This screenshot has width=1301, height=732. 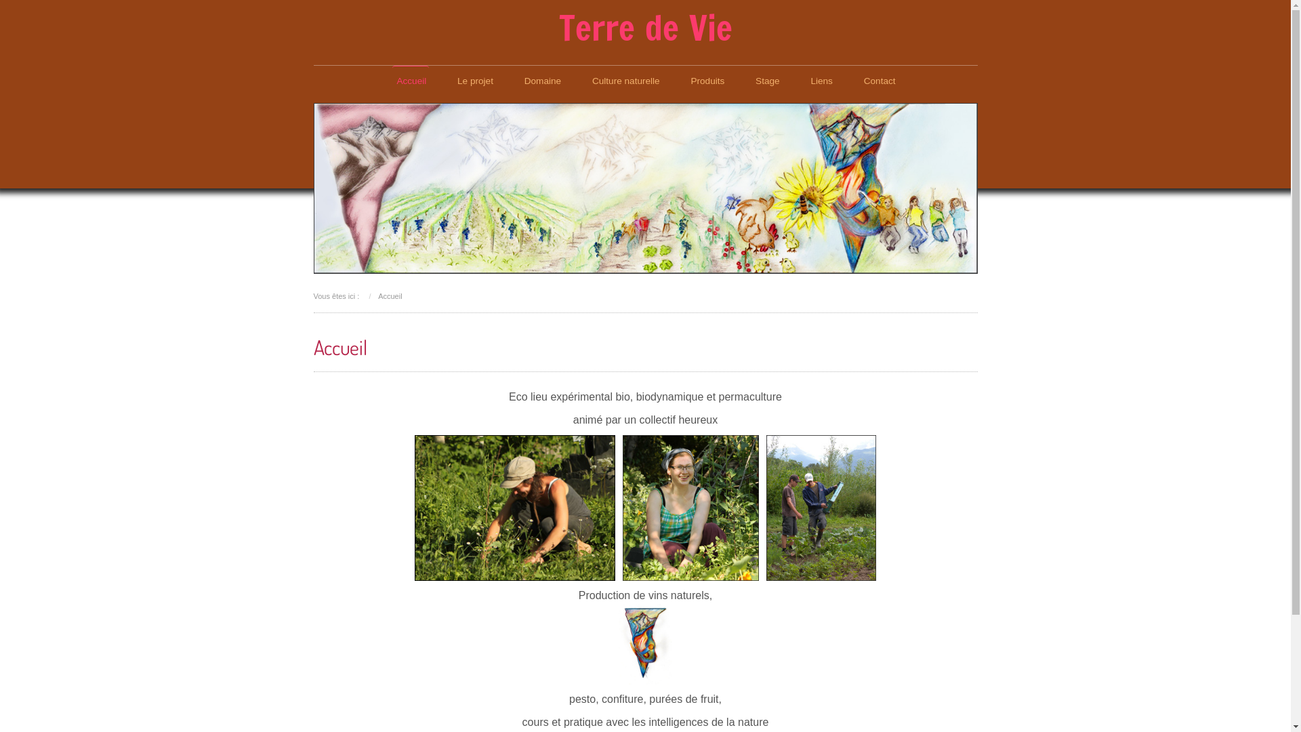 I want to click on Culture naturelle, so click(x=625, y=81).